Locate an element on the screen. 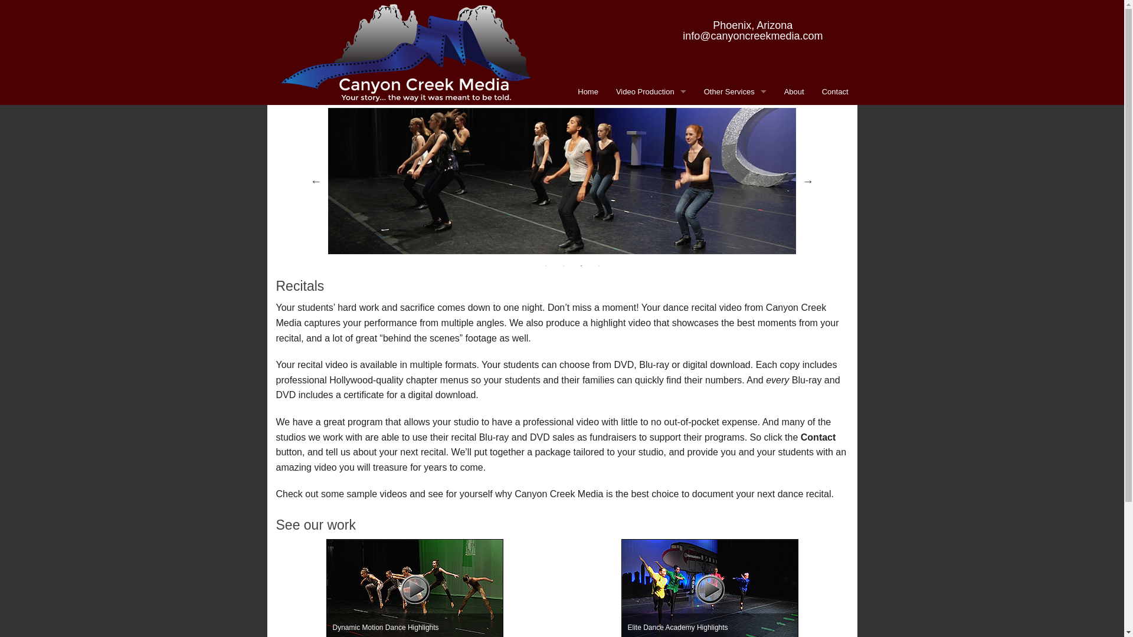 This screenshot has width=1133, height=637. Film to Video Transfer is located at coordinates (735, 171).